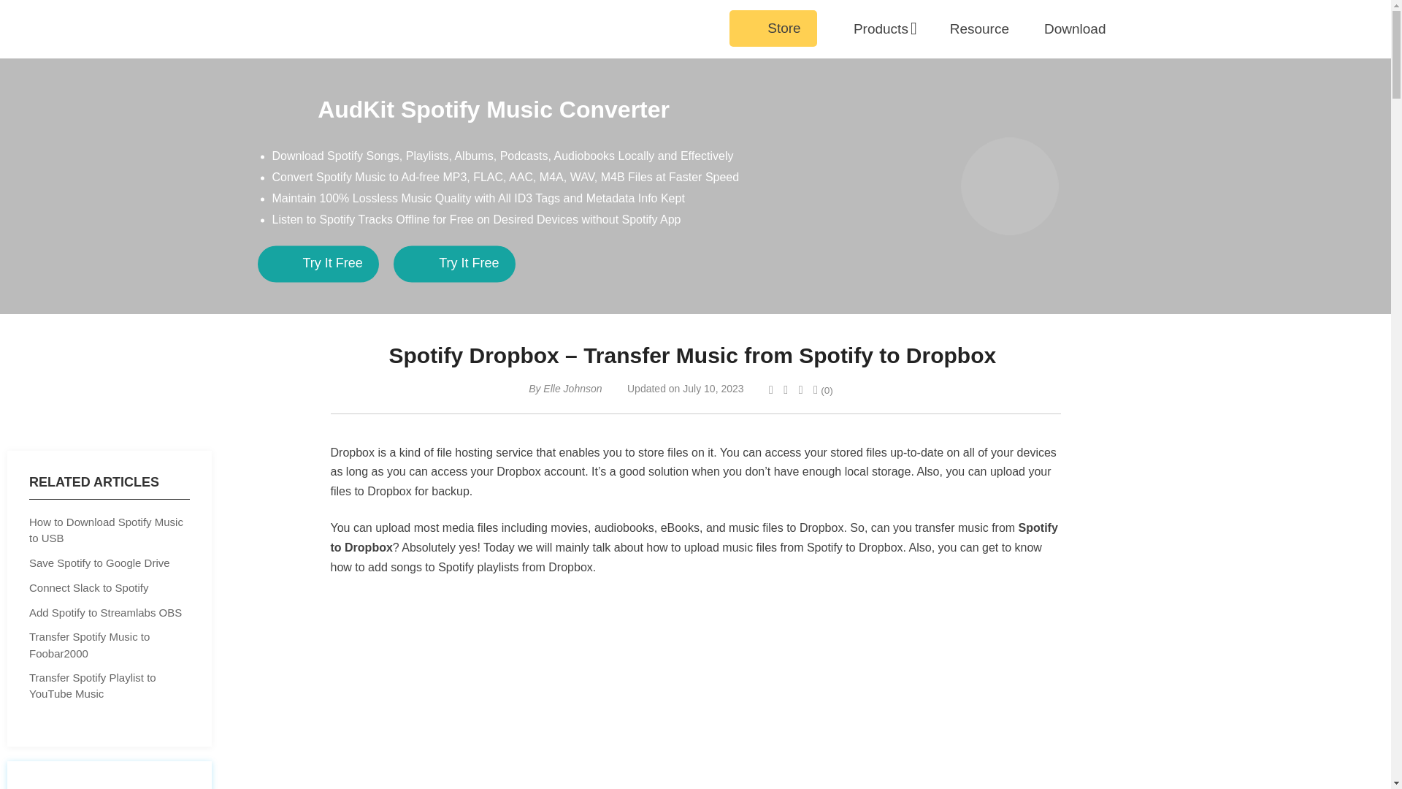 The height and width of the screenshot is (789, 1402). What do you see at coordinates (110, 686) in the screenshot?
I see `Transfer Spotify Playlist to YouTube Music` at bounding box center [110, 686].